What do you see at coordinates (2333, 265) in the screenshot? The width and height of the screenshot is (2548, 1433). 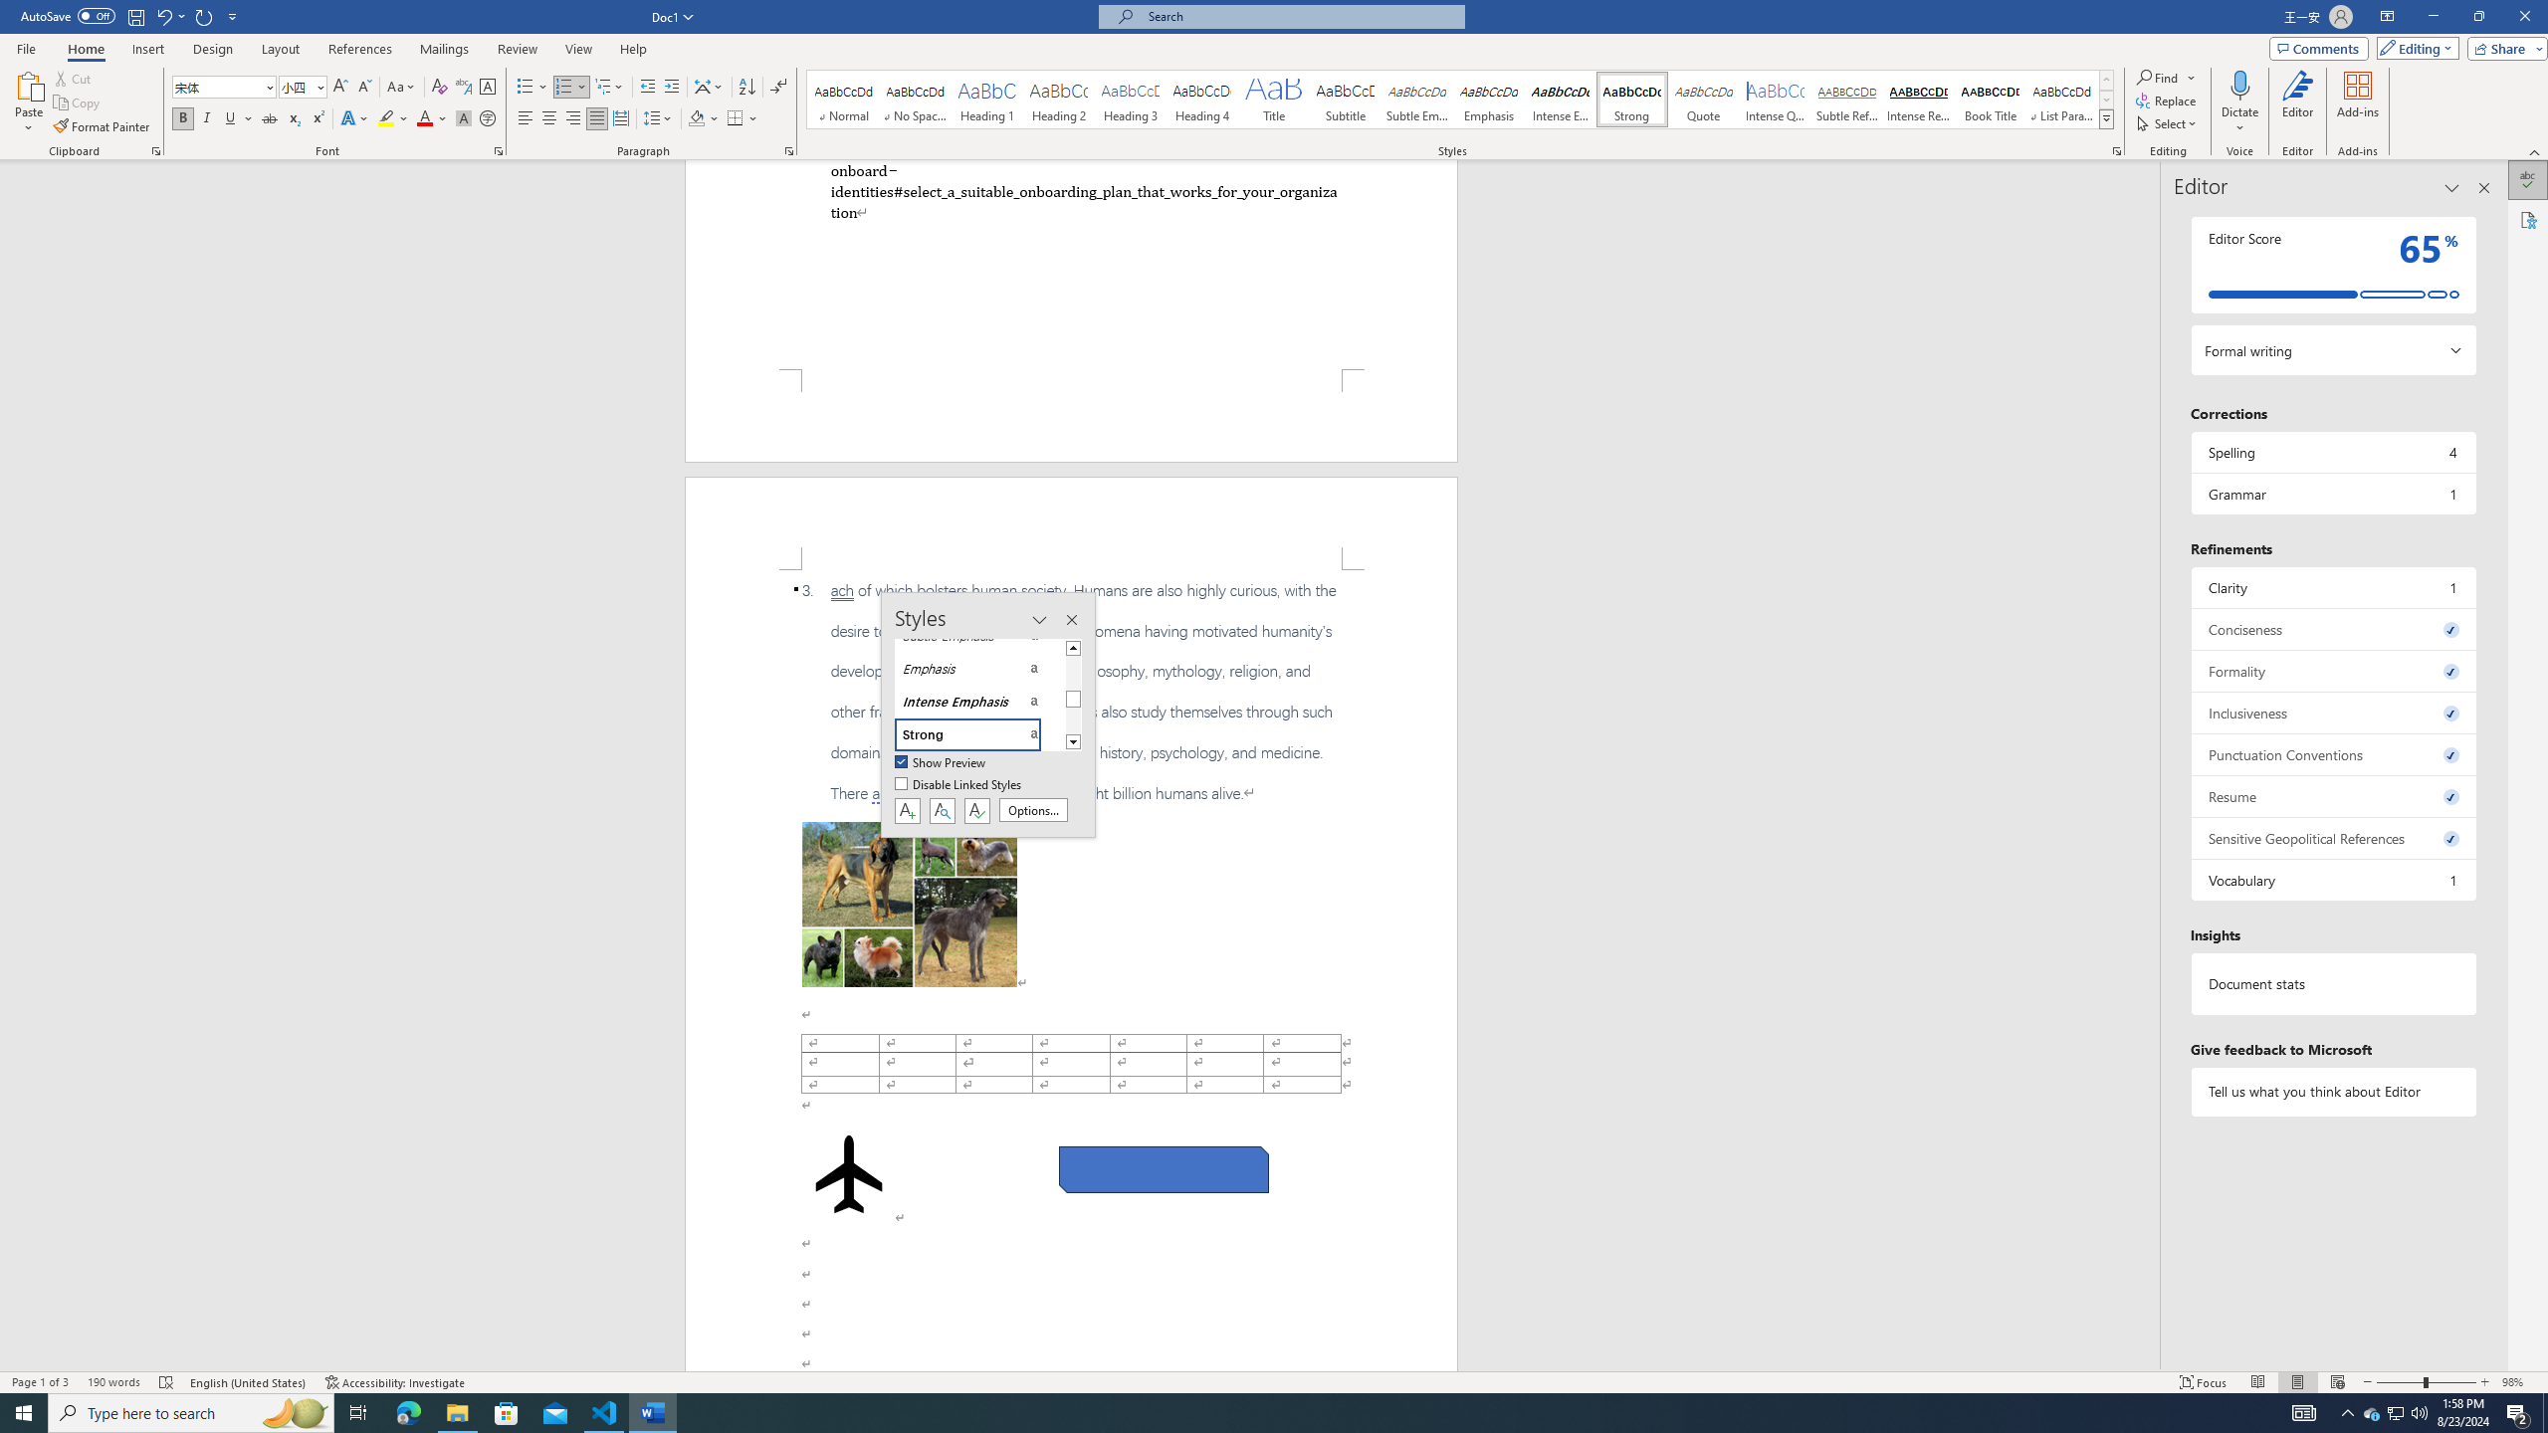 I see `Editor Score 65%` at bounding box center [2333, 265].